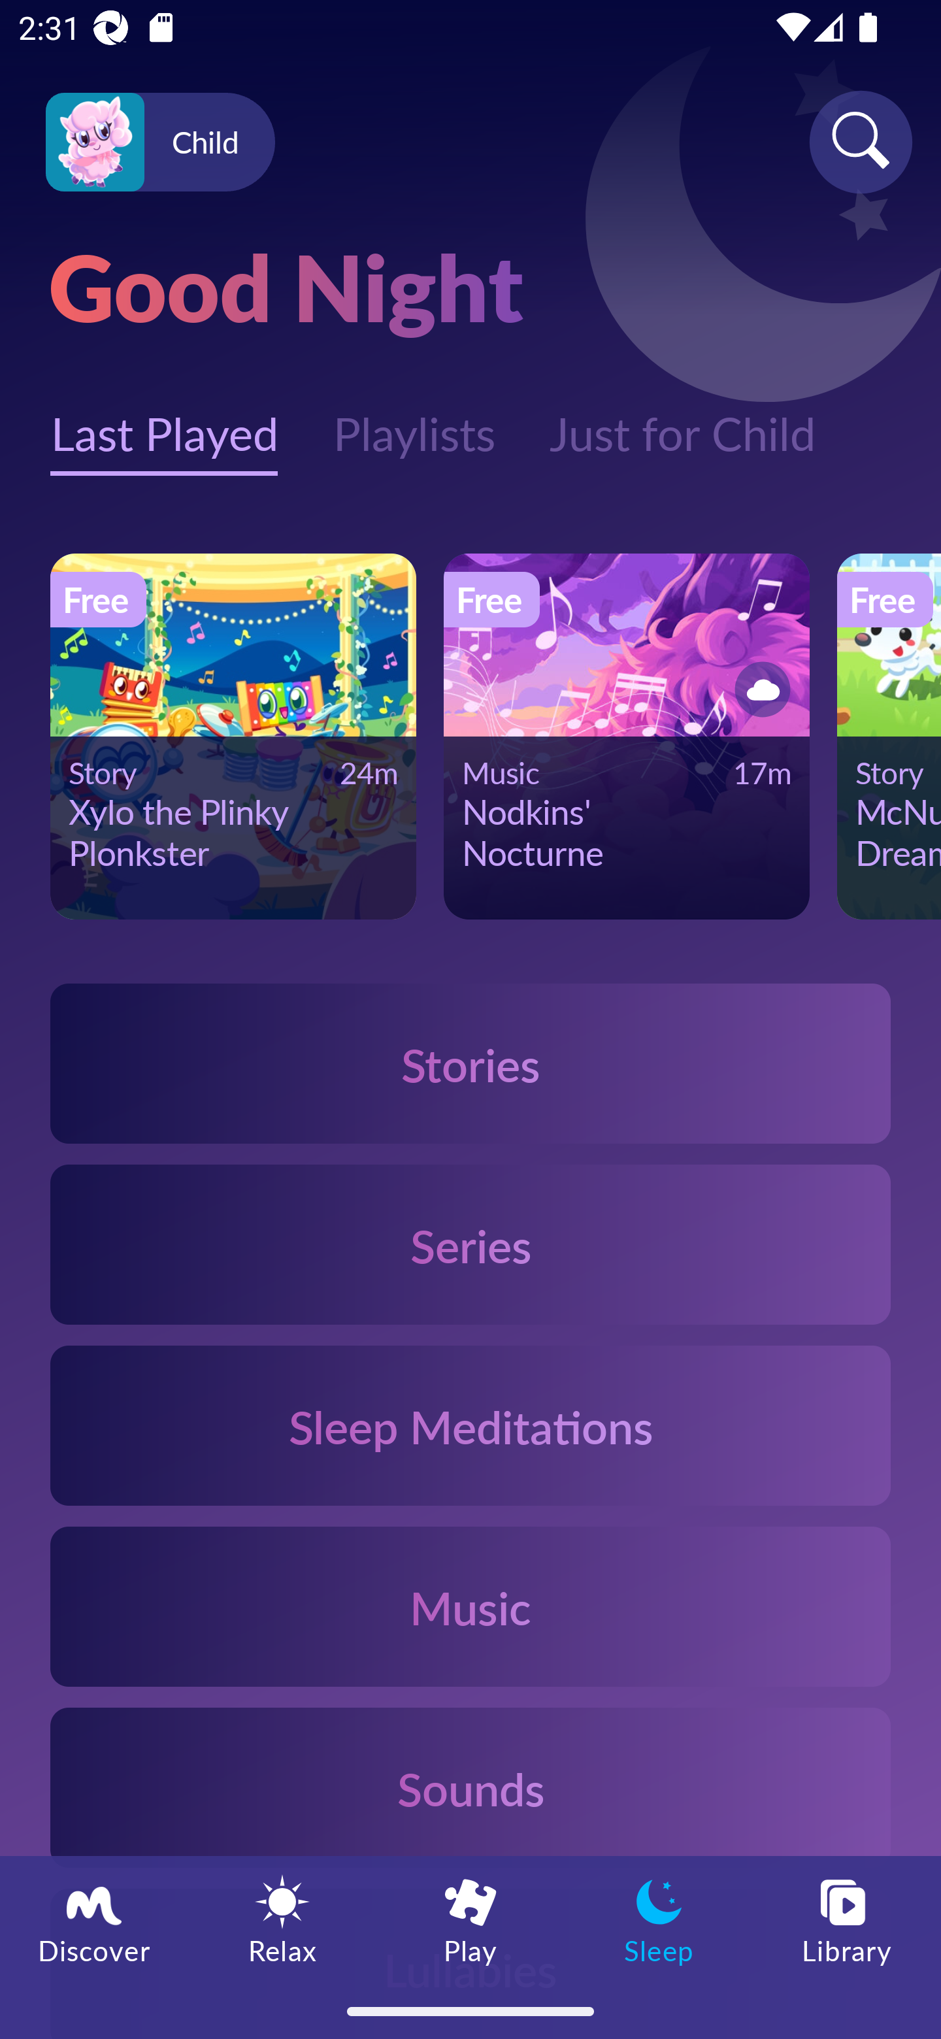 The width and height of the screenshot is (941, 2039). What do you see at coordinates (282, 1919) in the screenshot?
I see `Relax` at bounding box center [282, 1919].